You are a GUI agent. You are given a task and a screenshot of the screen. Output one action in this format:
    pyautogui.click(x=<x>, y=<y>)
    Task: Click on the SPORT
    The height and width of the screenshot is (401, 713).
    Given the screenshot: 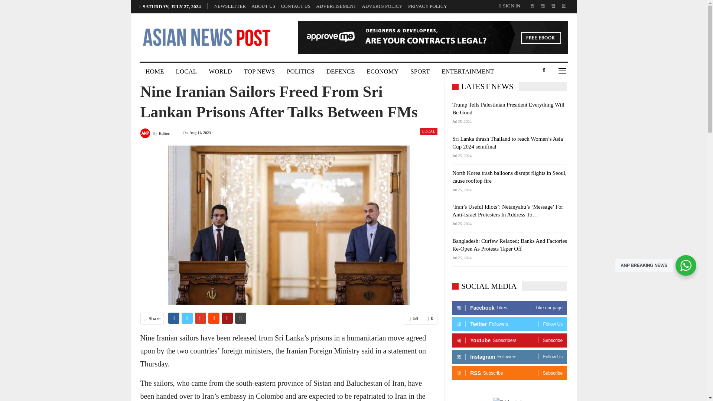 What is the action you would take?
    pyautogui.click(x=420, y=71)
    